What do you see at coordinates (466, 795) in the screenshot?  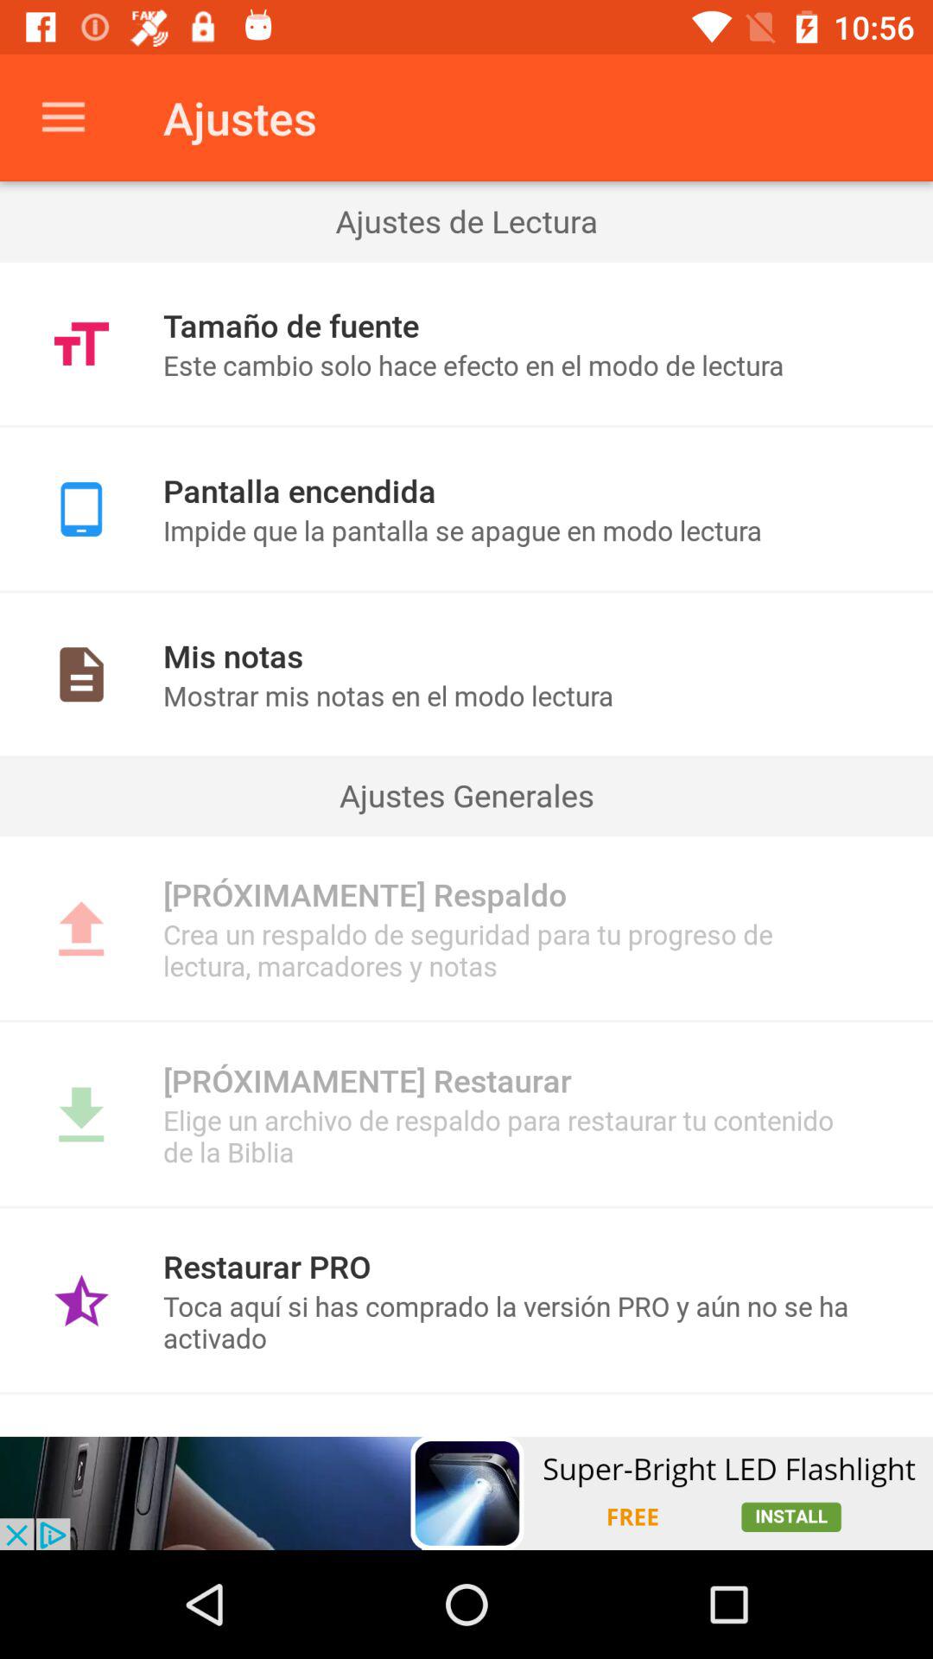 I see `scroll to the ajustes generales item` at bounding box center [466, 795].